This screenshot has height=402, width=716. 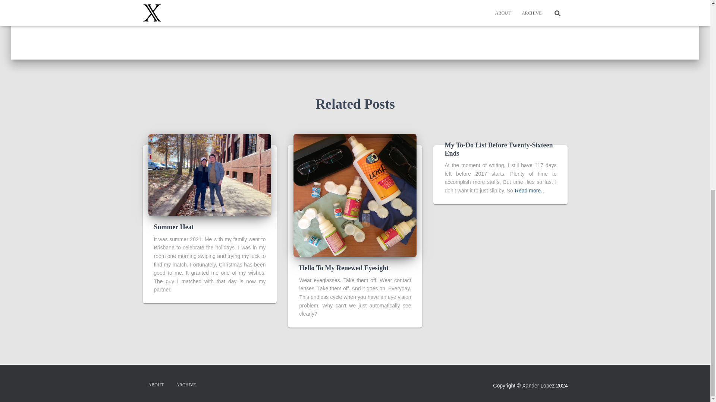 What do you see at coordinates (156, 385) in the screenshot?
I see `ABOUT` at bounding box center [156, 385].